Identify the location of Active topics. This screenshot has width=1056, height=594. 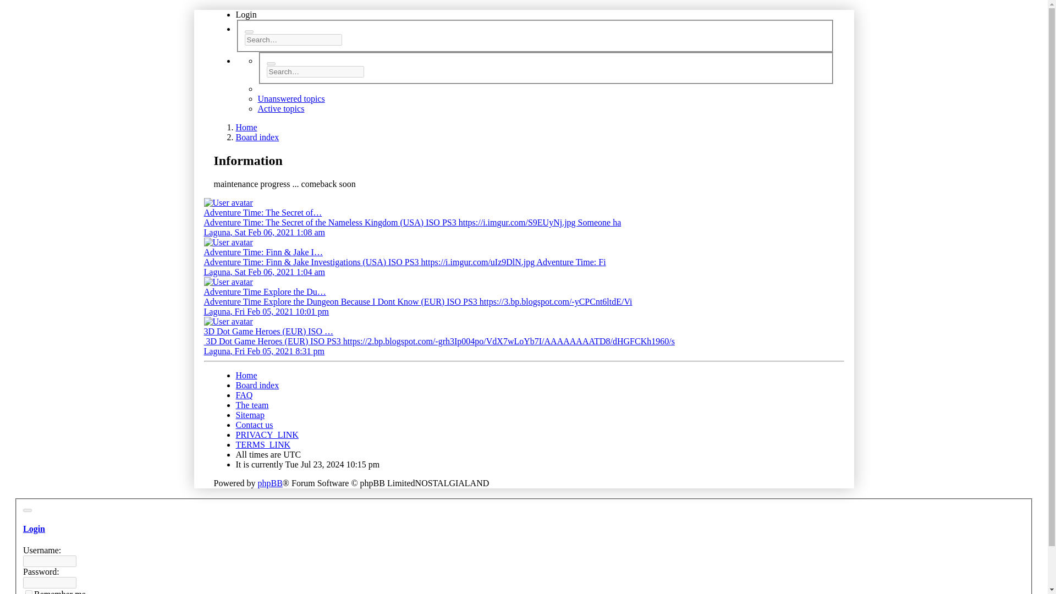
(280, 109).